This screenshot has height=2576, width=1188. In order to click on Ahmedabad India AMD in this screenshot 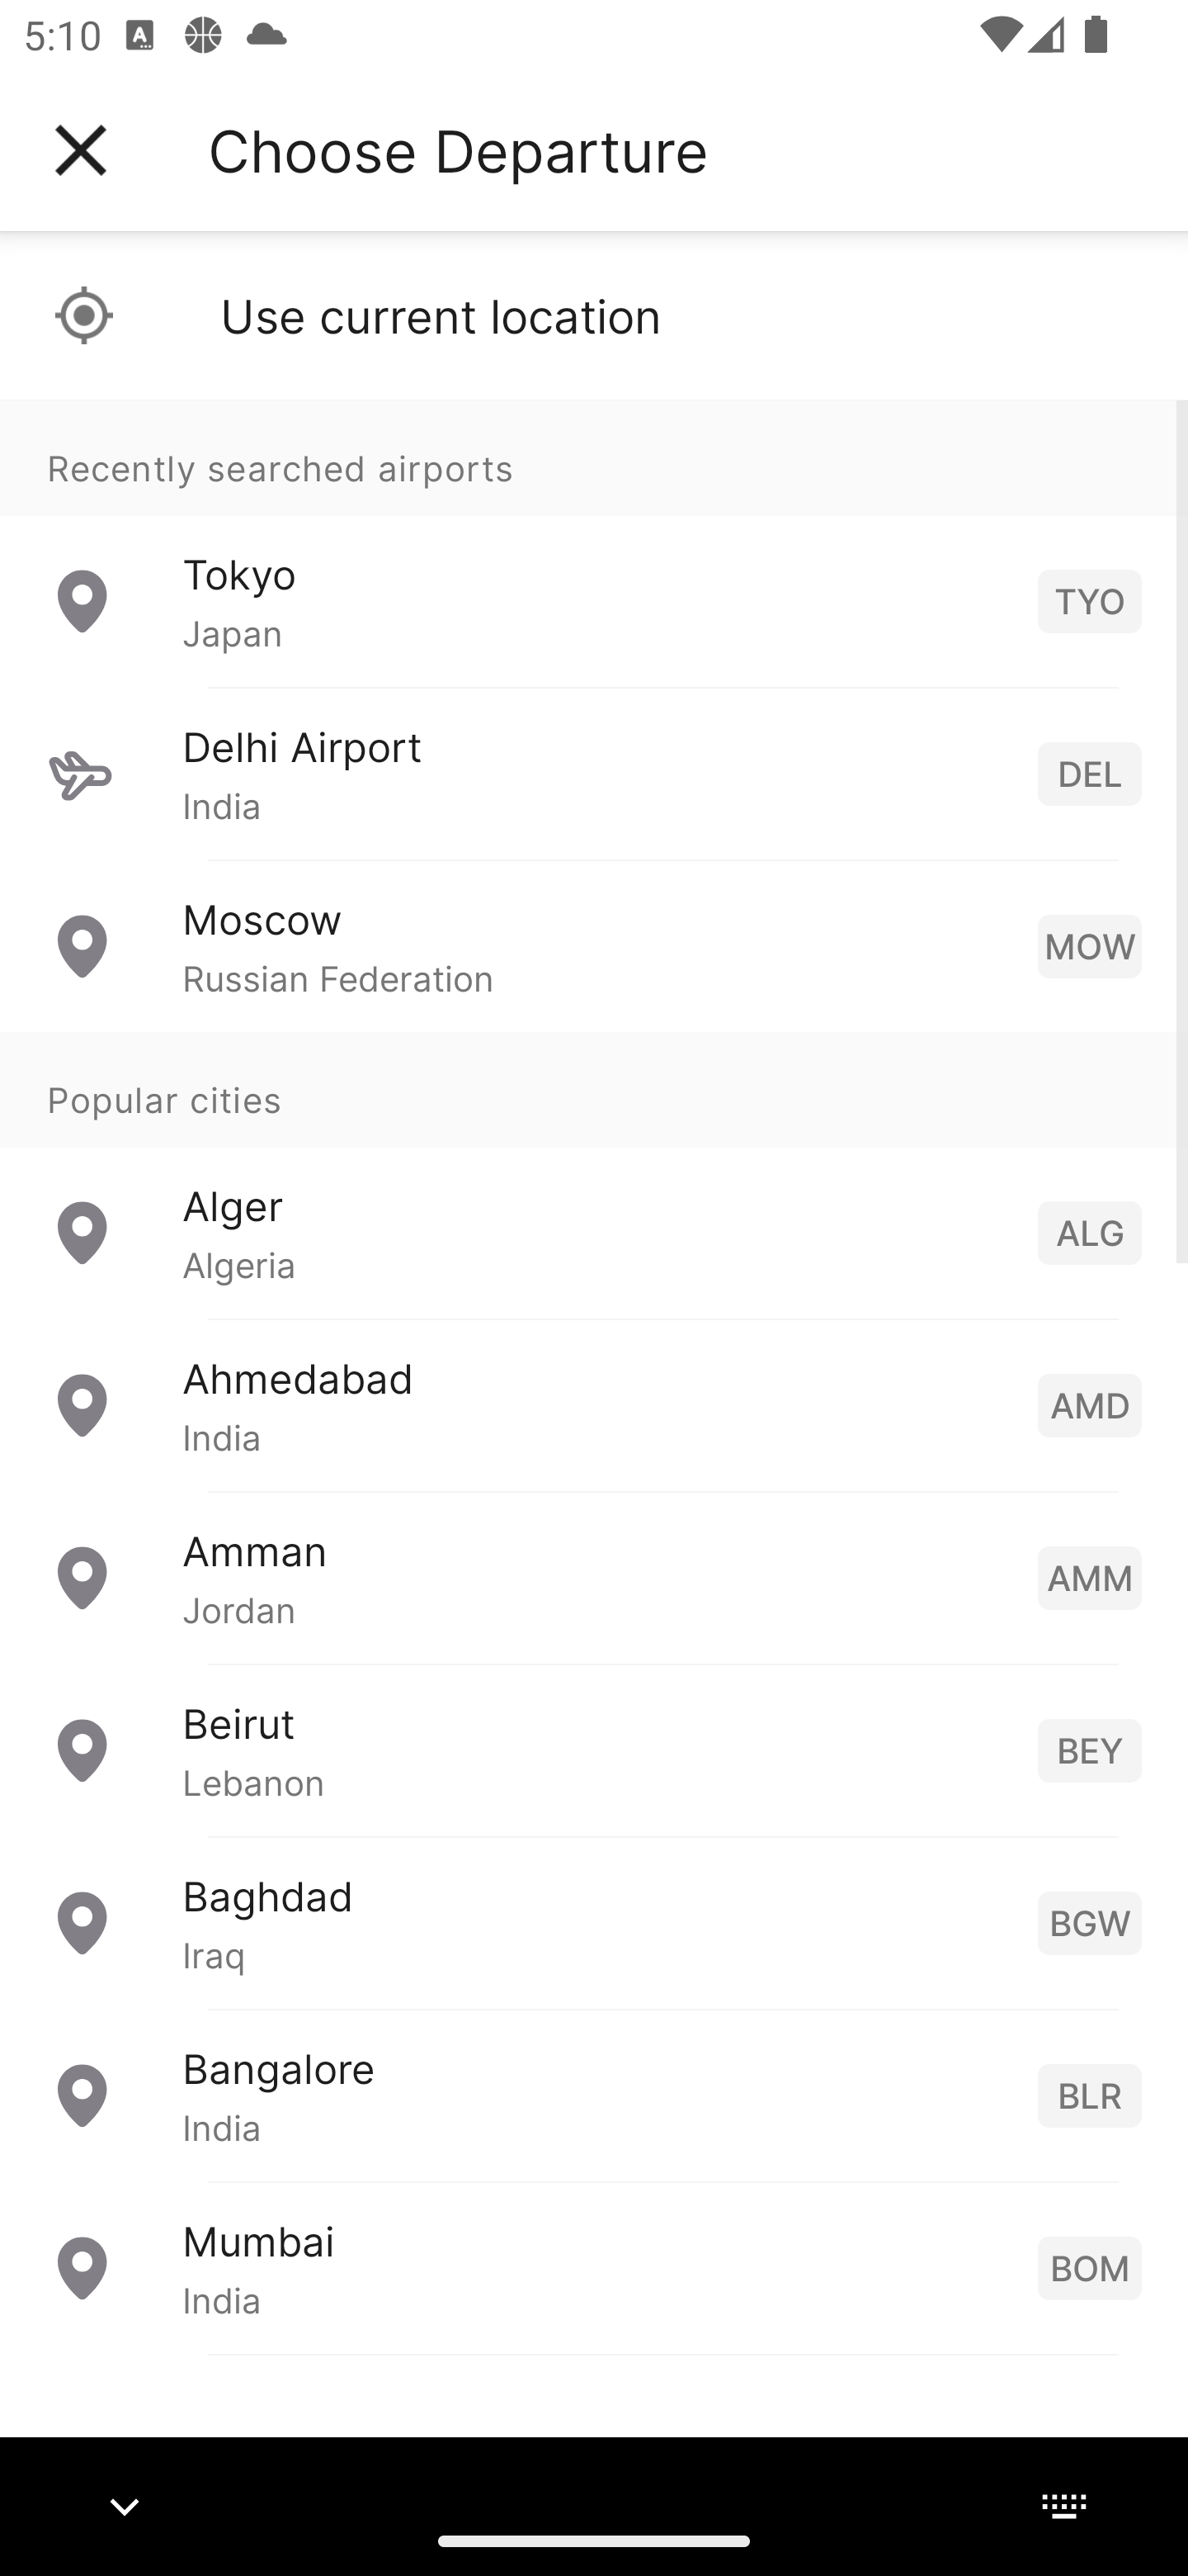, I will do `click(594, 1405)`.